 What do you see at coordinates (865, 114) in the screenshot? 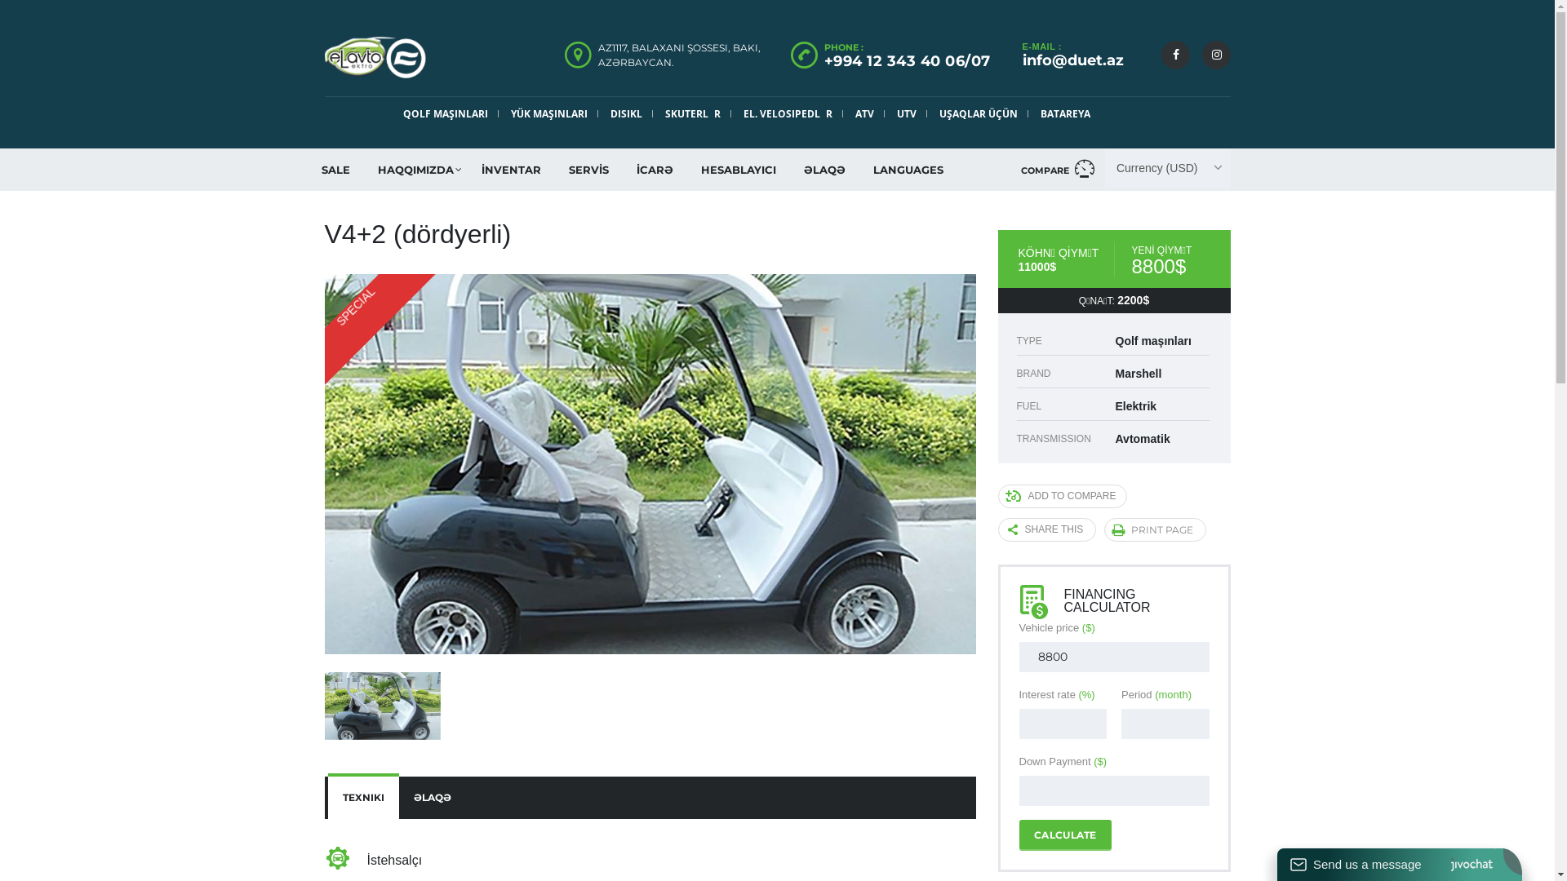
I see `ATV` at bounding box center [865, 114].